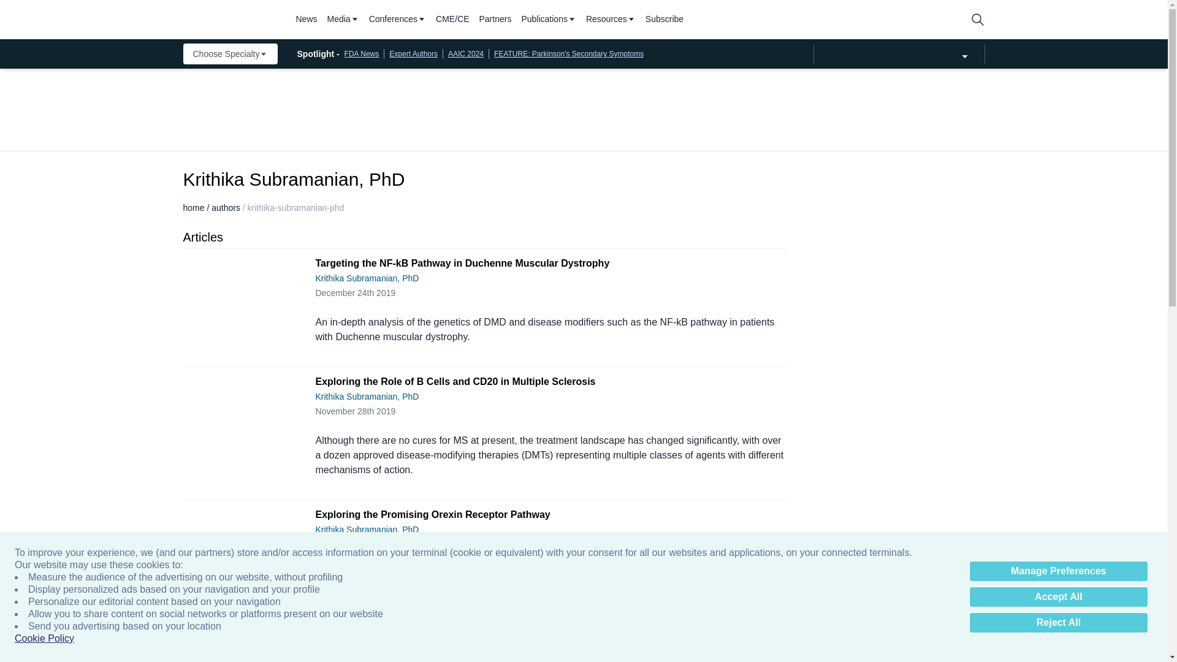 This screenshot has width=1177, height=662. What do you see at coordinates (343, 20) in the screenshot?
I see `Media` at bounding box center [343, 20].